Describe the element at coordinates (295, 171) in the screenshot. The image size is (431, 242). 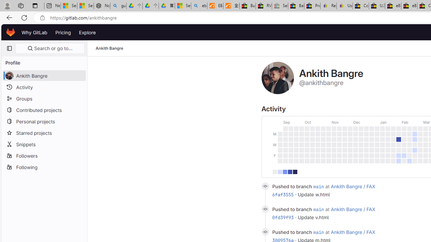
I see `30+ contributions` at that location.